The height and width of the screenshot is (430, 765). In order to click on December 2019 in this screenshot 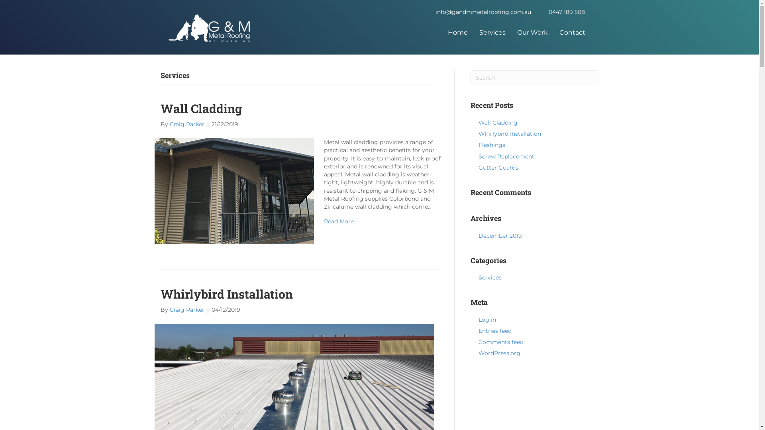, I will do `click(500, 236)`.